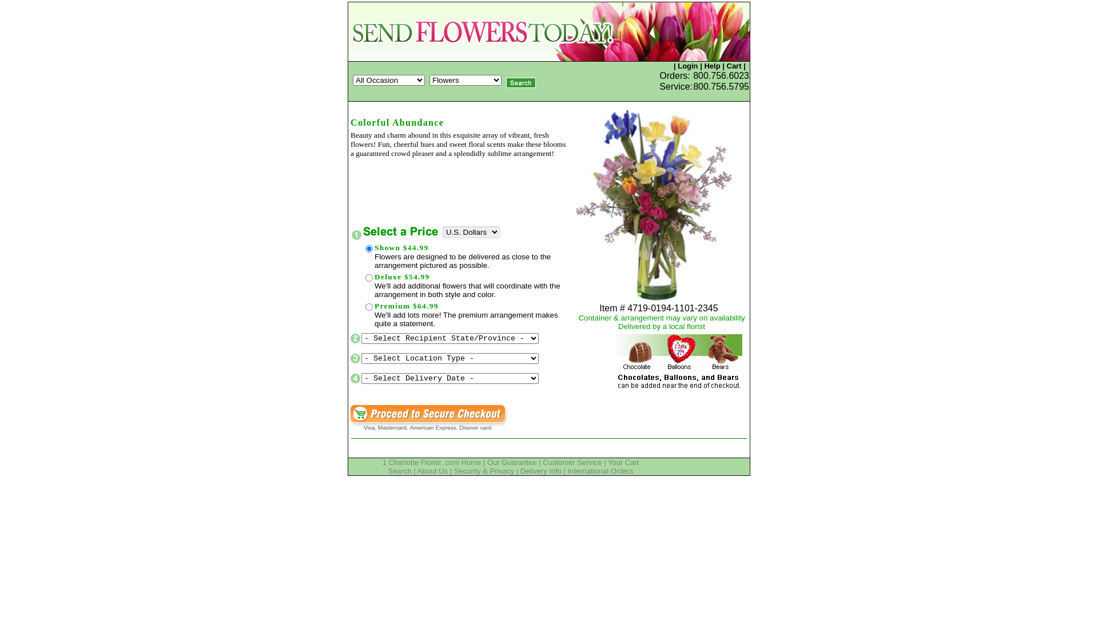 This screenshot has width=1098, height=617. What do you see at coordinates (600, 471) in the screenshot?
I see `International Orders` at bounding box center [600, 471].